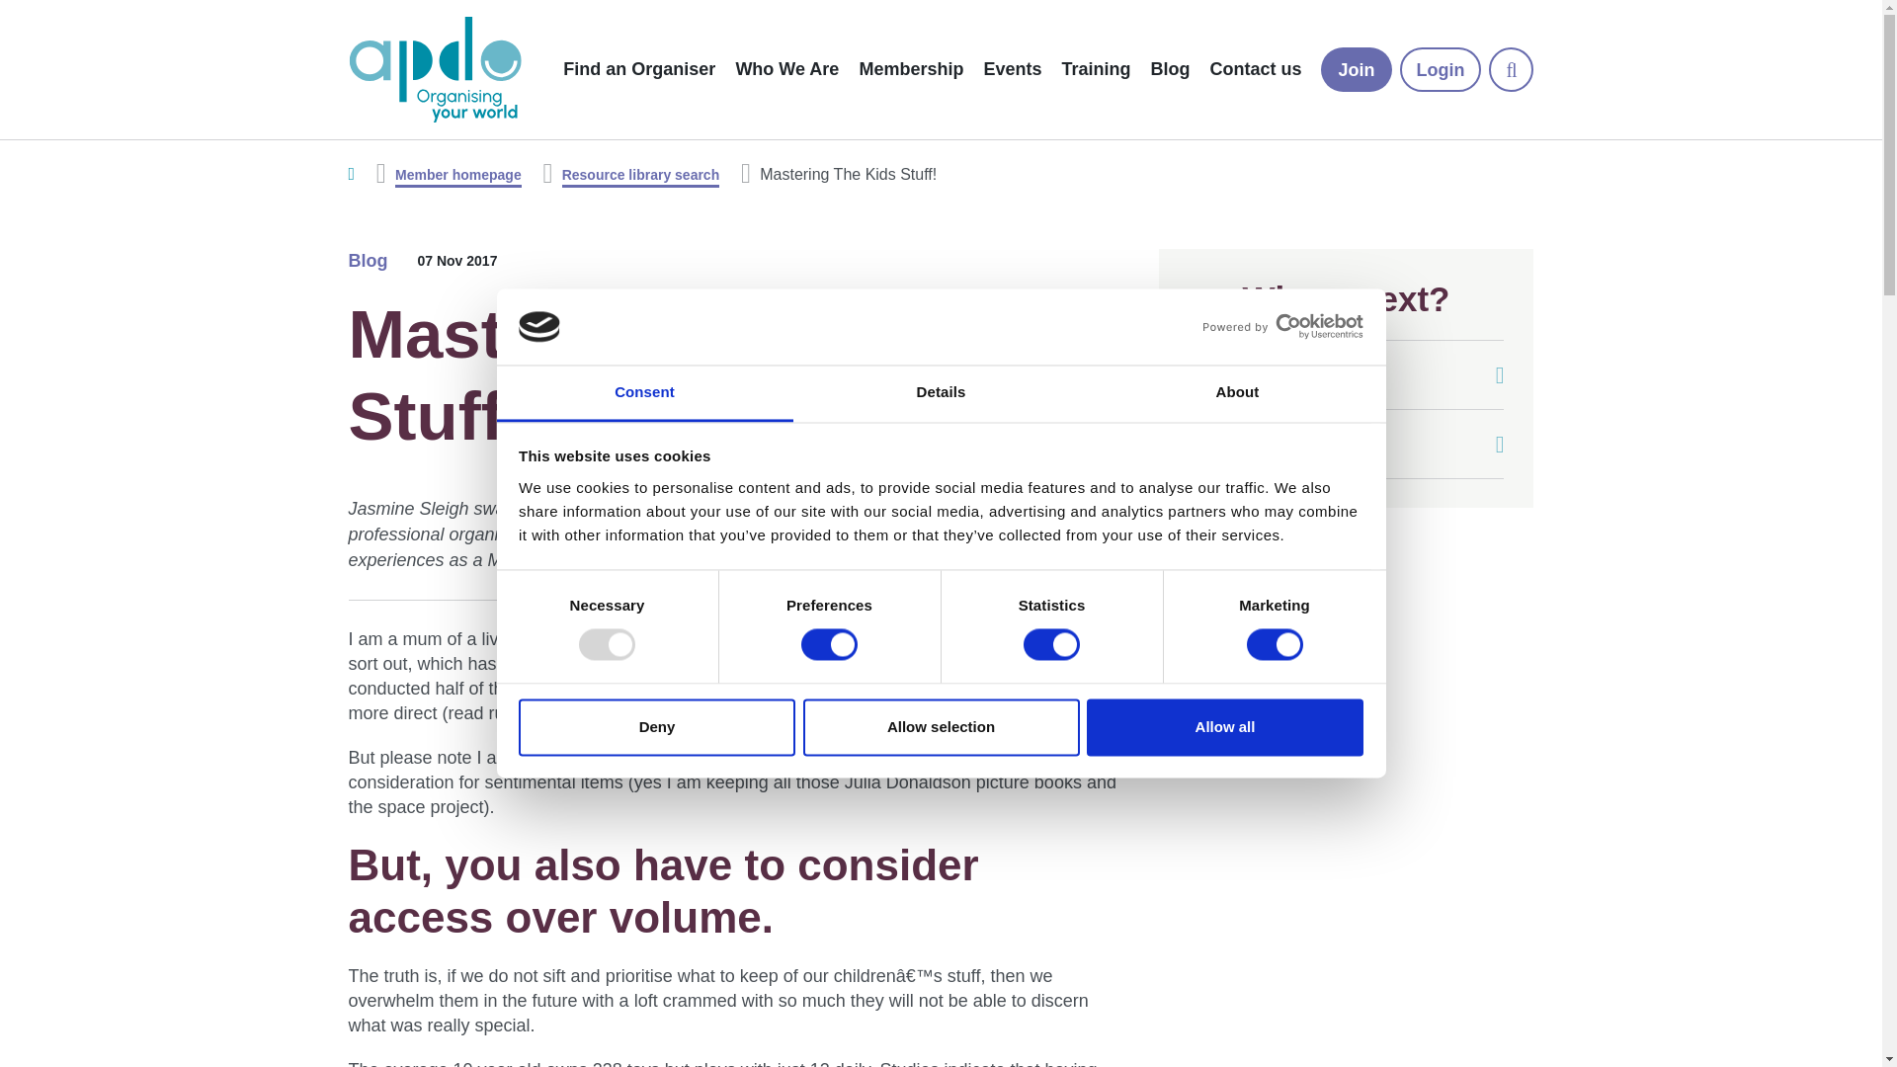  Describe the element at coordinates (407, 162) in the screenshot. I see `Skip to content` at that location.